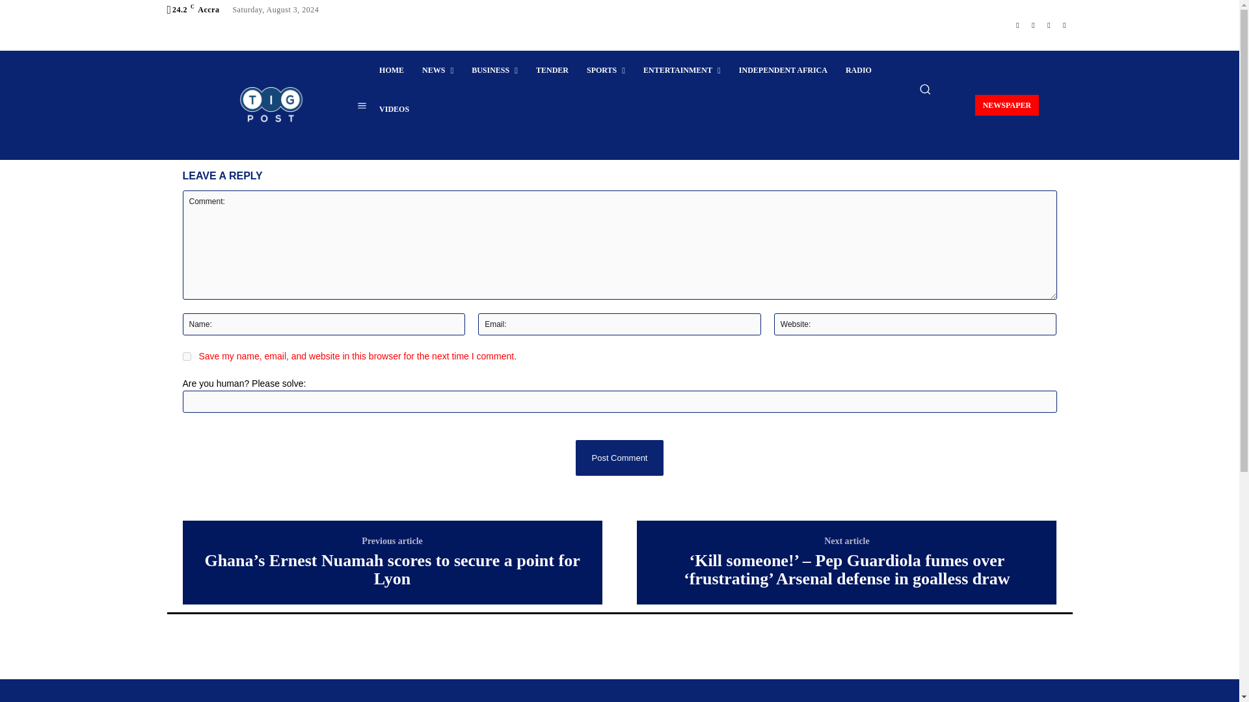 The height and width of the screenshot is (702, 1249). I want to click on Twitter, so click(1049, 10).